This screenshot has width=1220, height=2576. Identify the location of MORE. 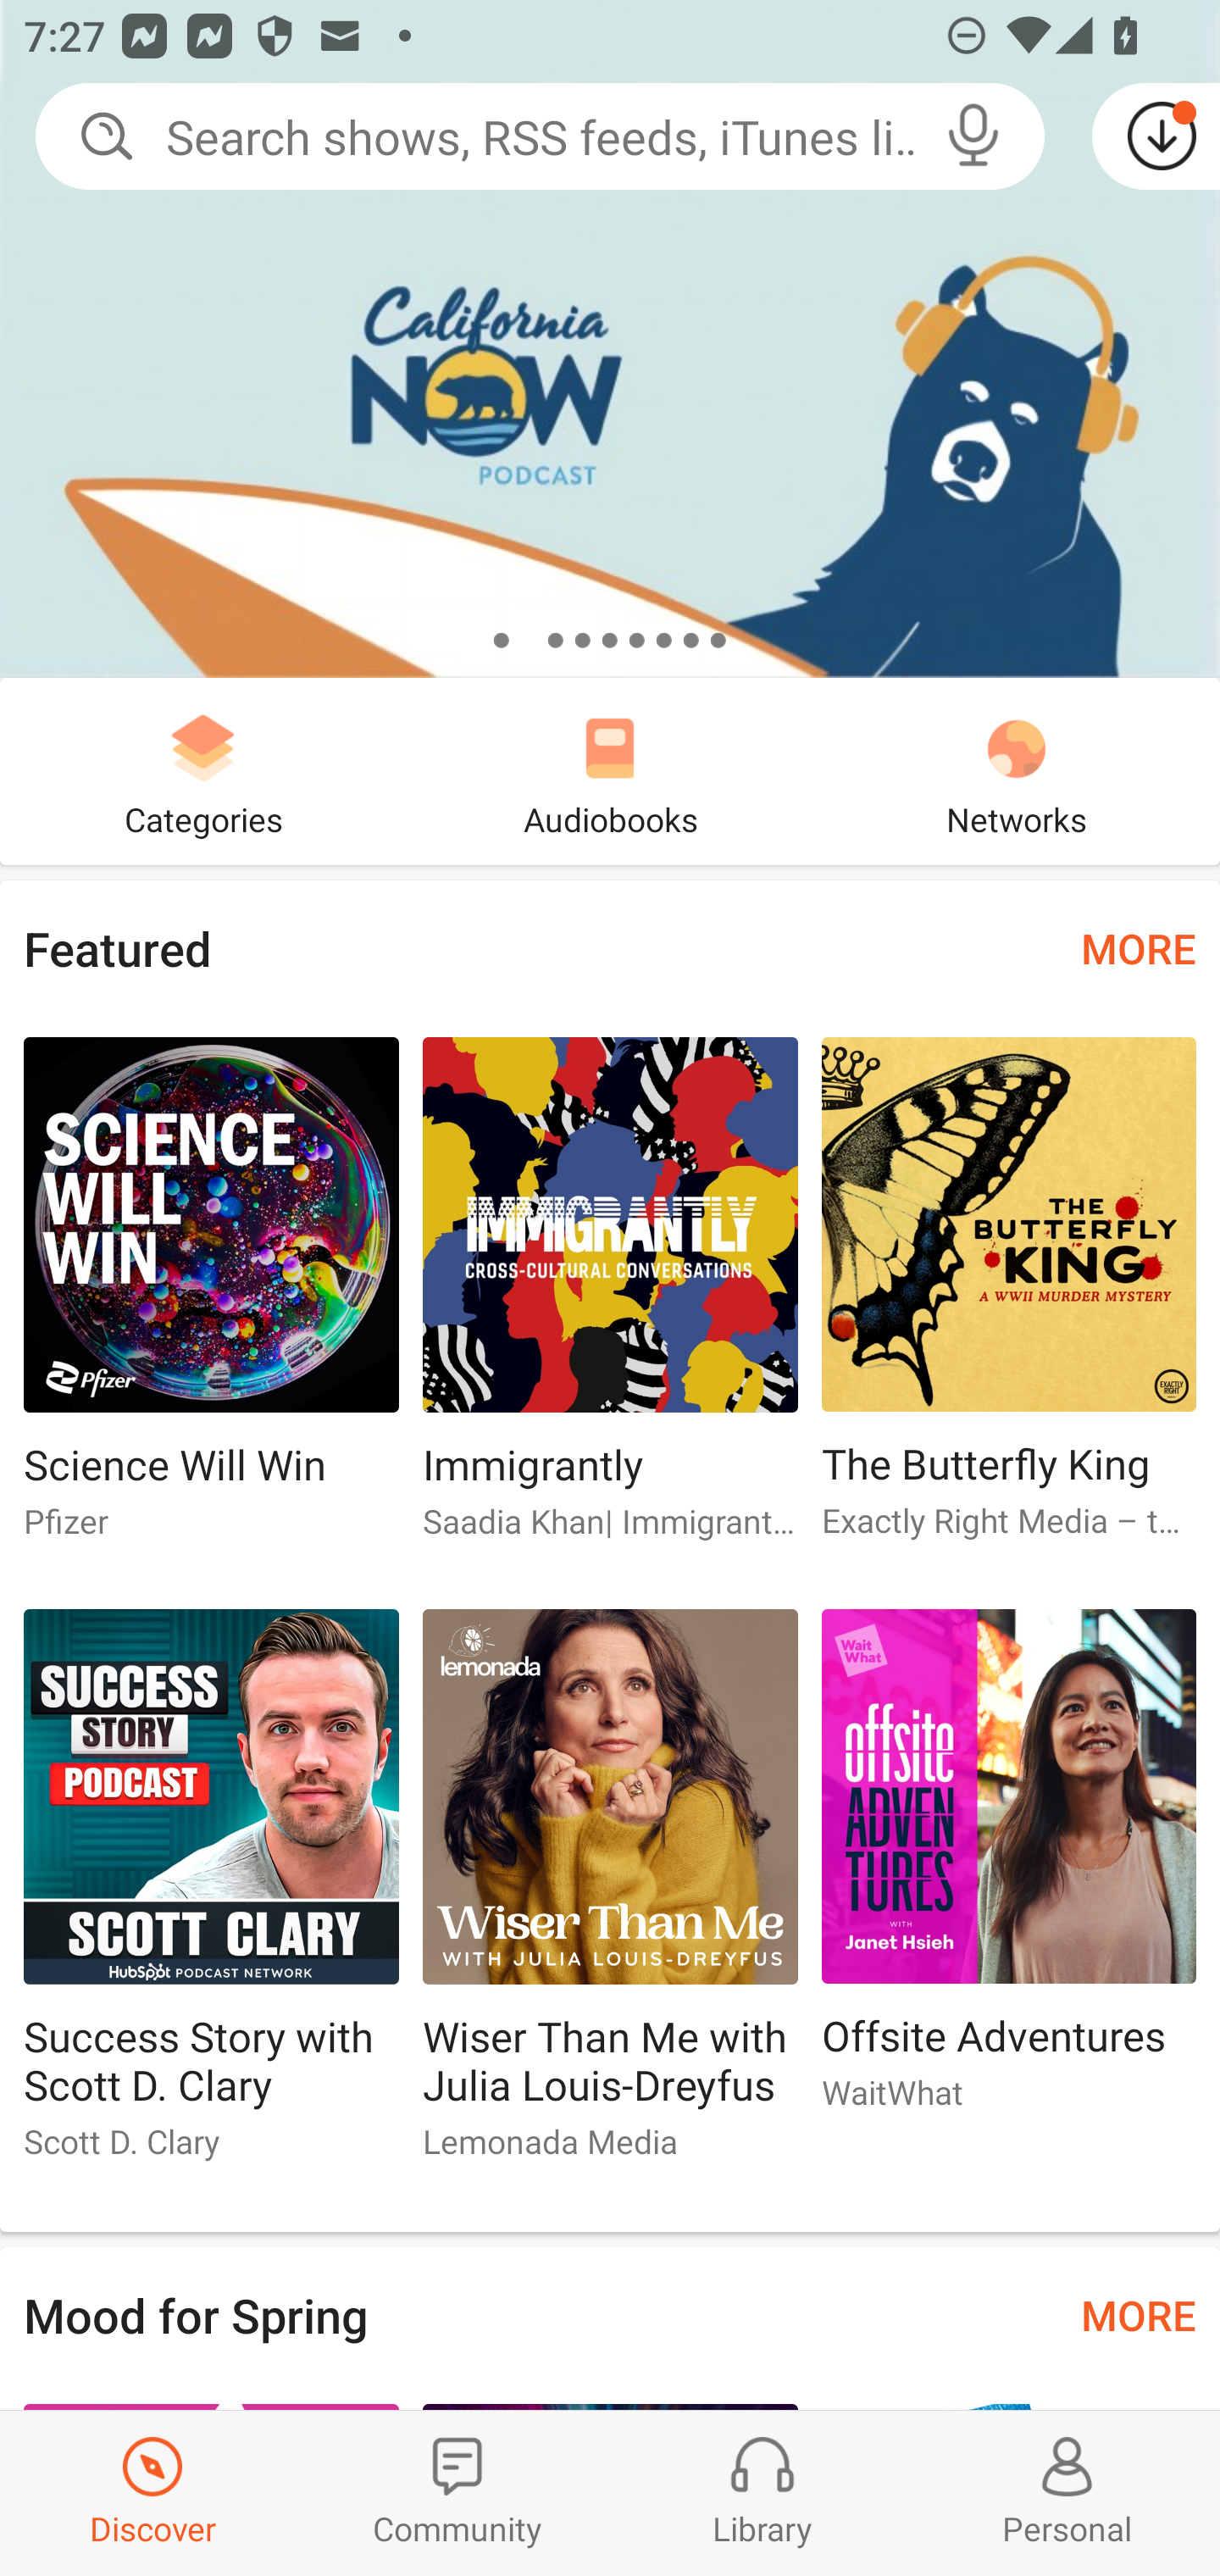
(1139, 947).